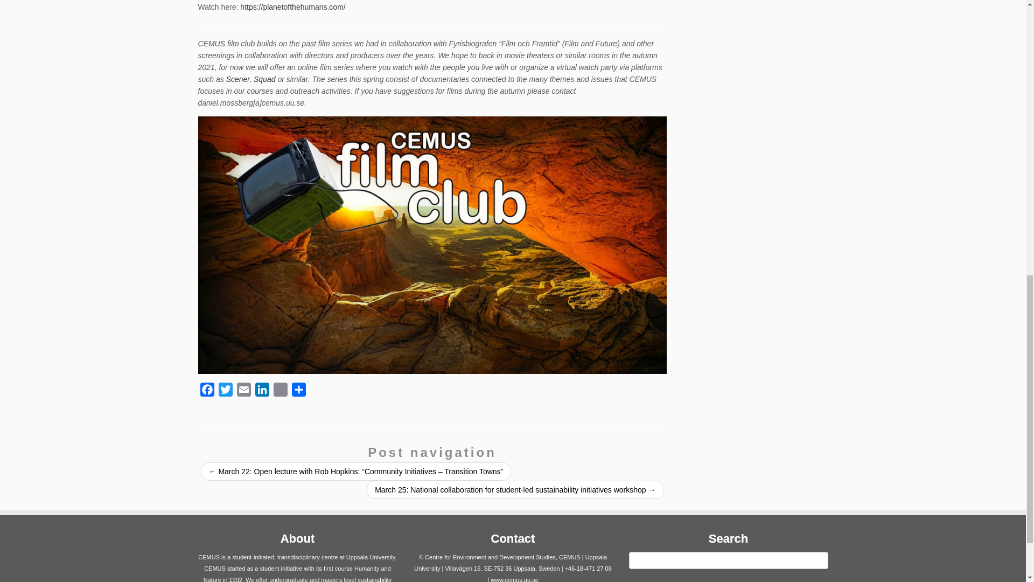 The image size is (1034, 582). Describe the element at coordinates (207, 391) in the screenshot. I see `Facebook` at that location.